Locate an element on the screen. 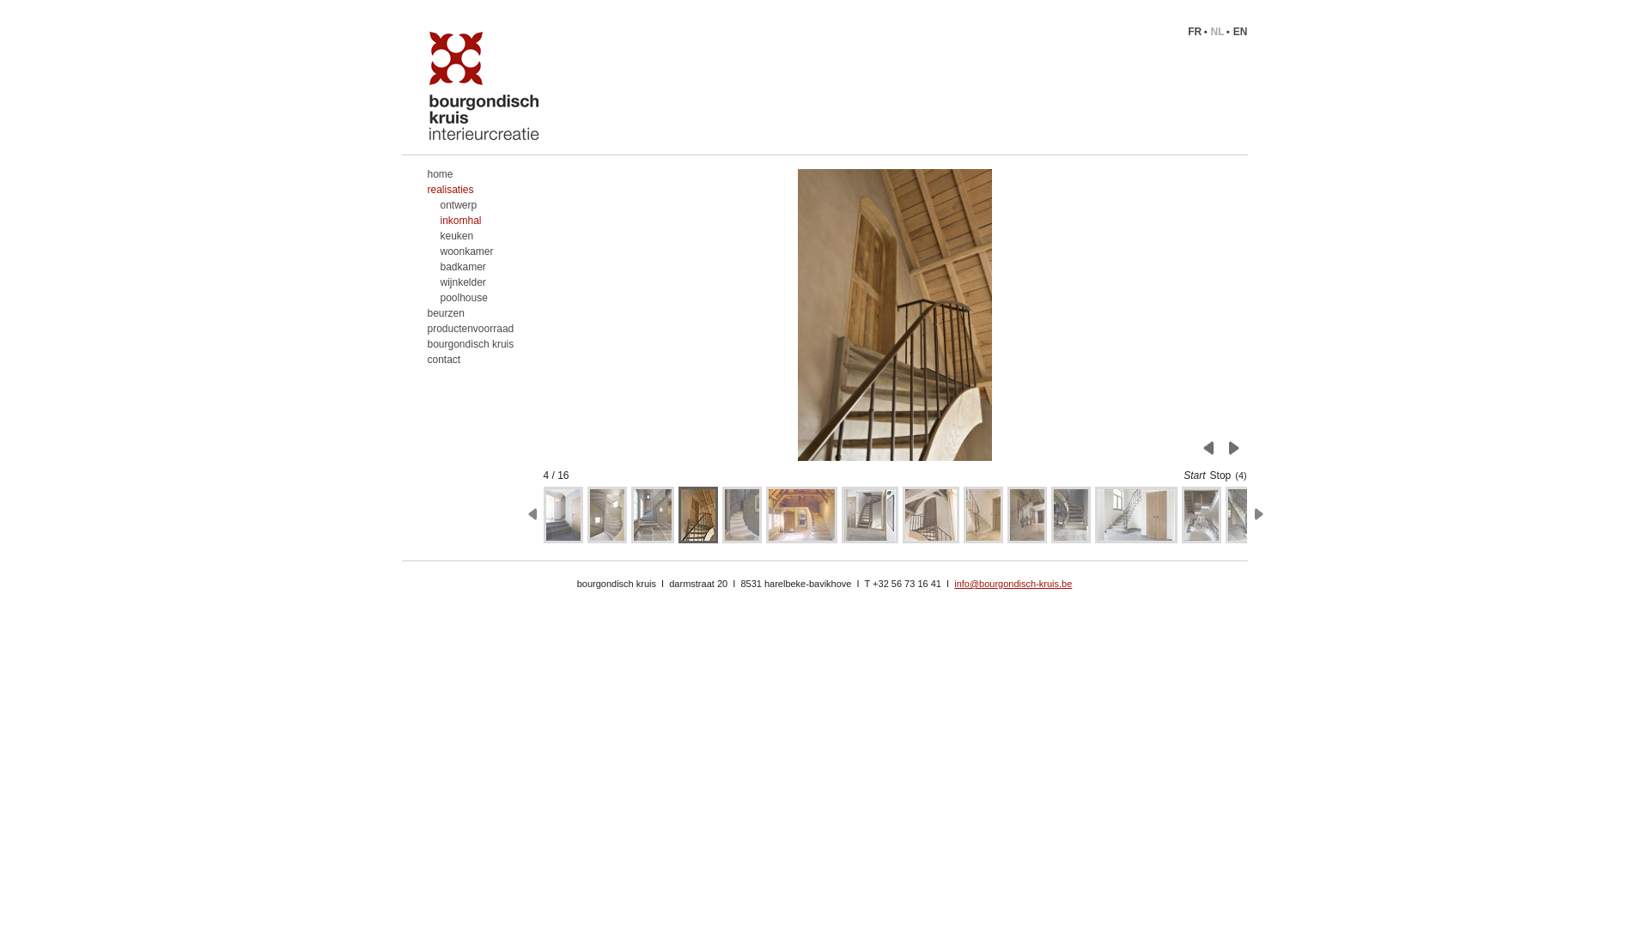  wijnkelder is located at coordinates (466, 282).